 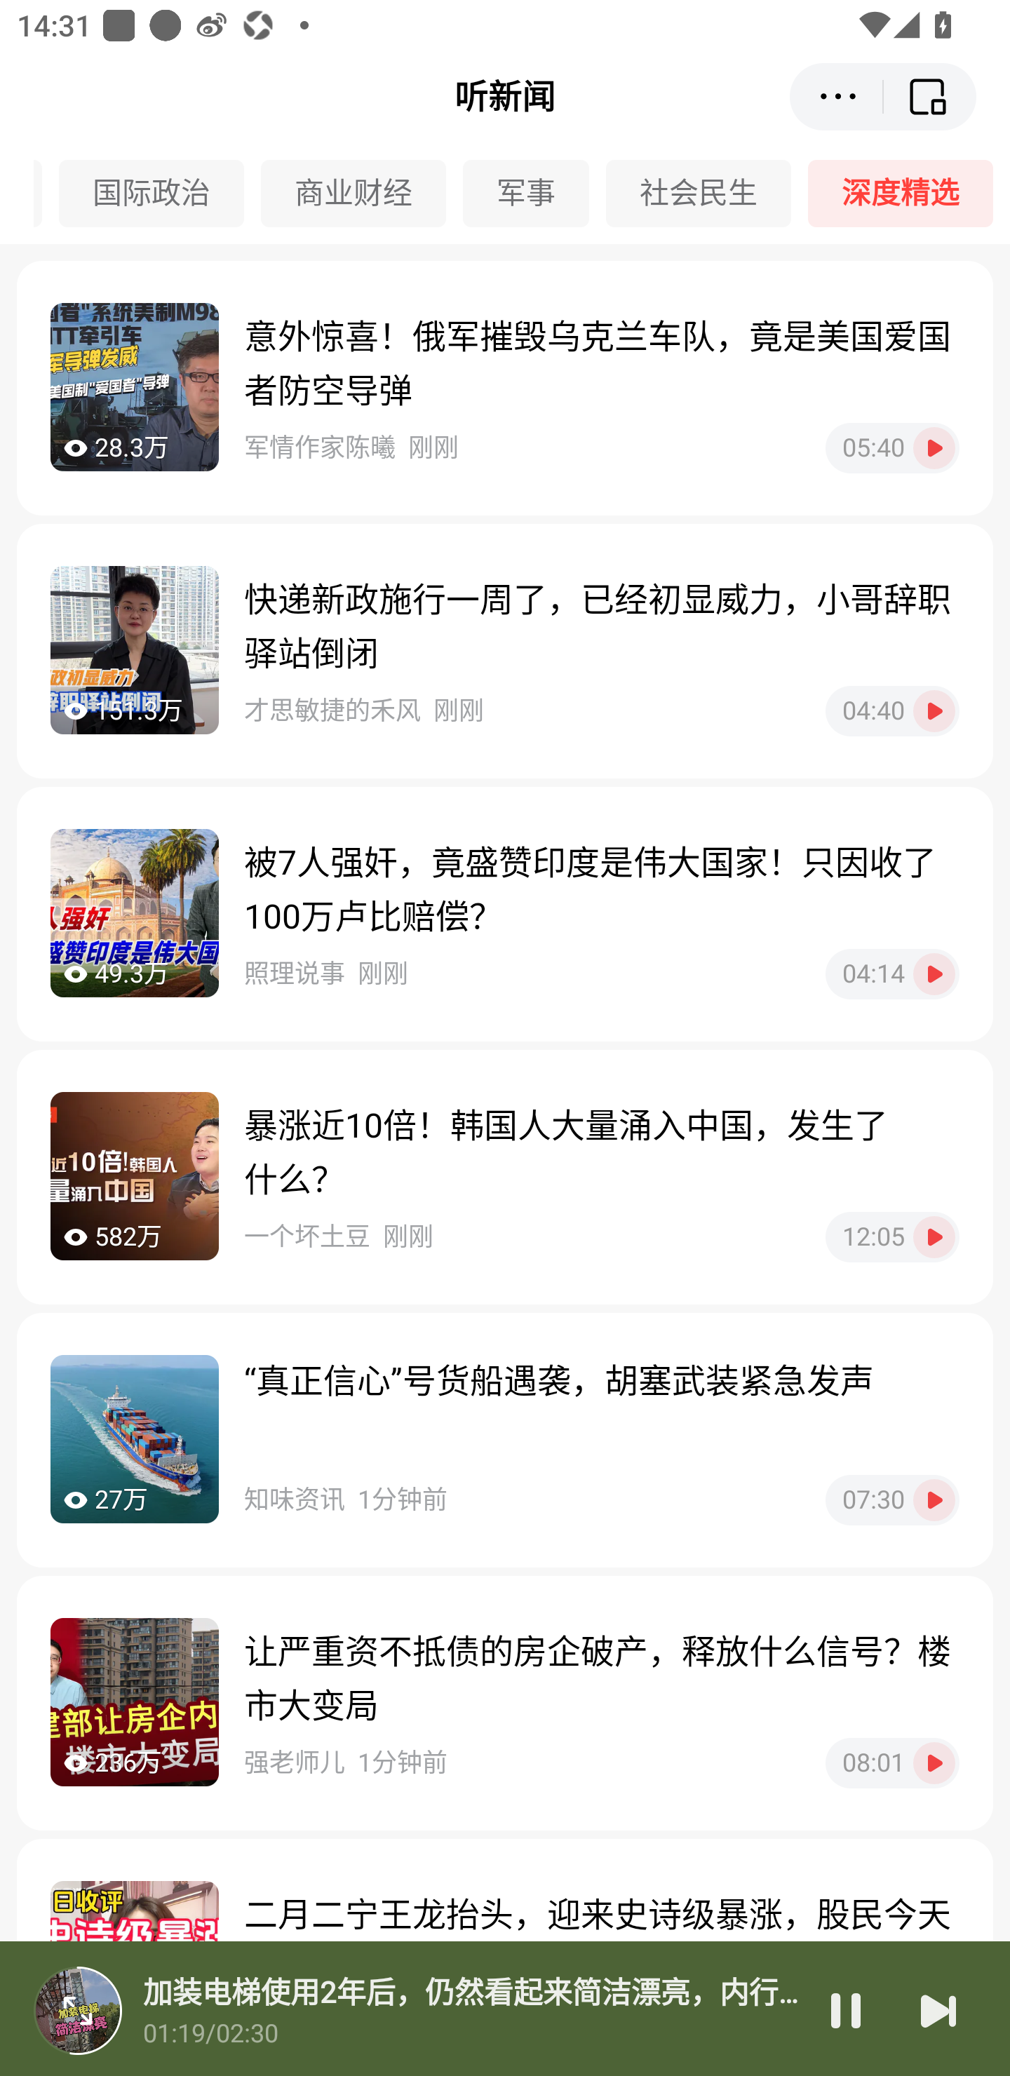 What do you see at coordinates (892, 1237) in the screenshot?
I see `12:05` at bounding box center [892, 1237].